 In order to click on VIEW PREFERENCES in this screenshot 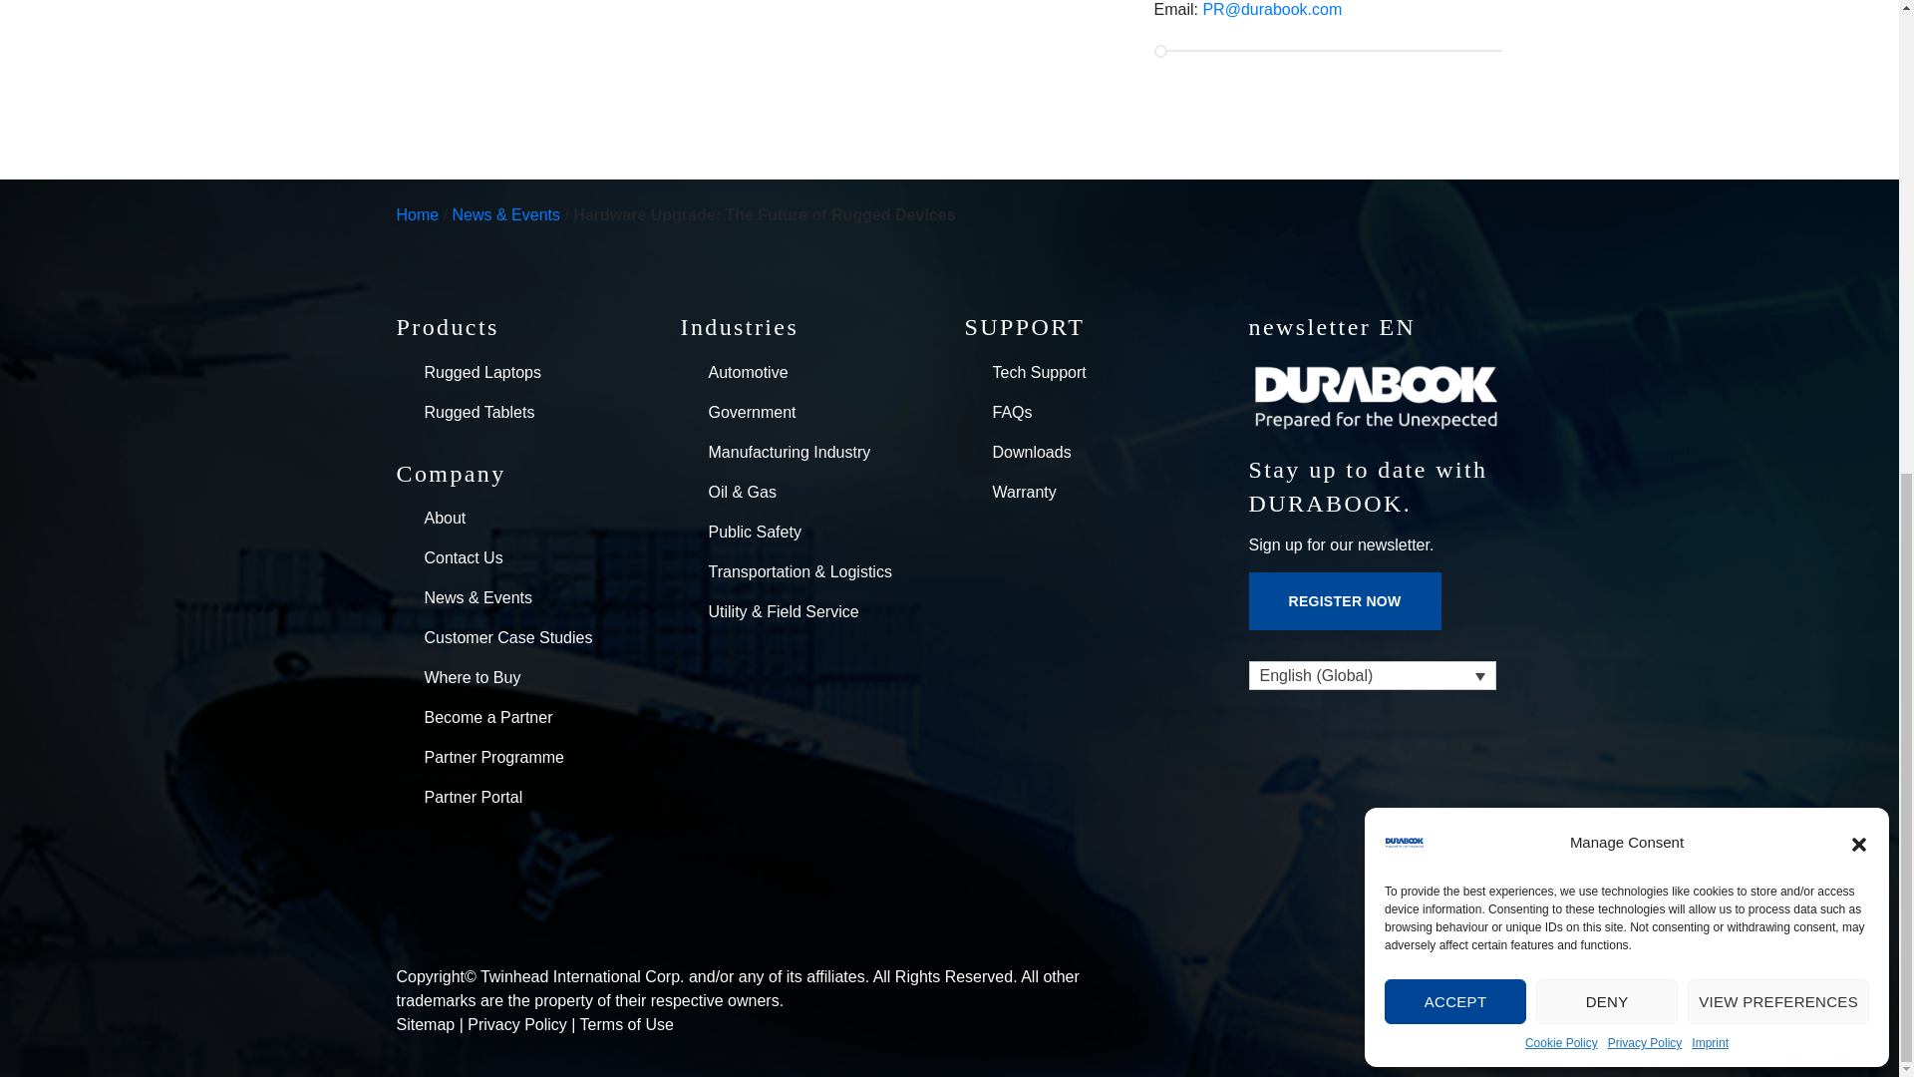, I will do `click(1778, 163)`.